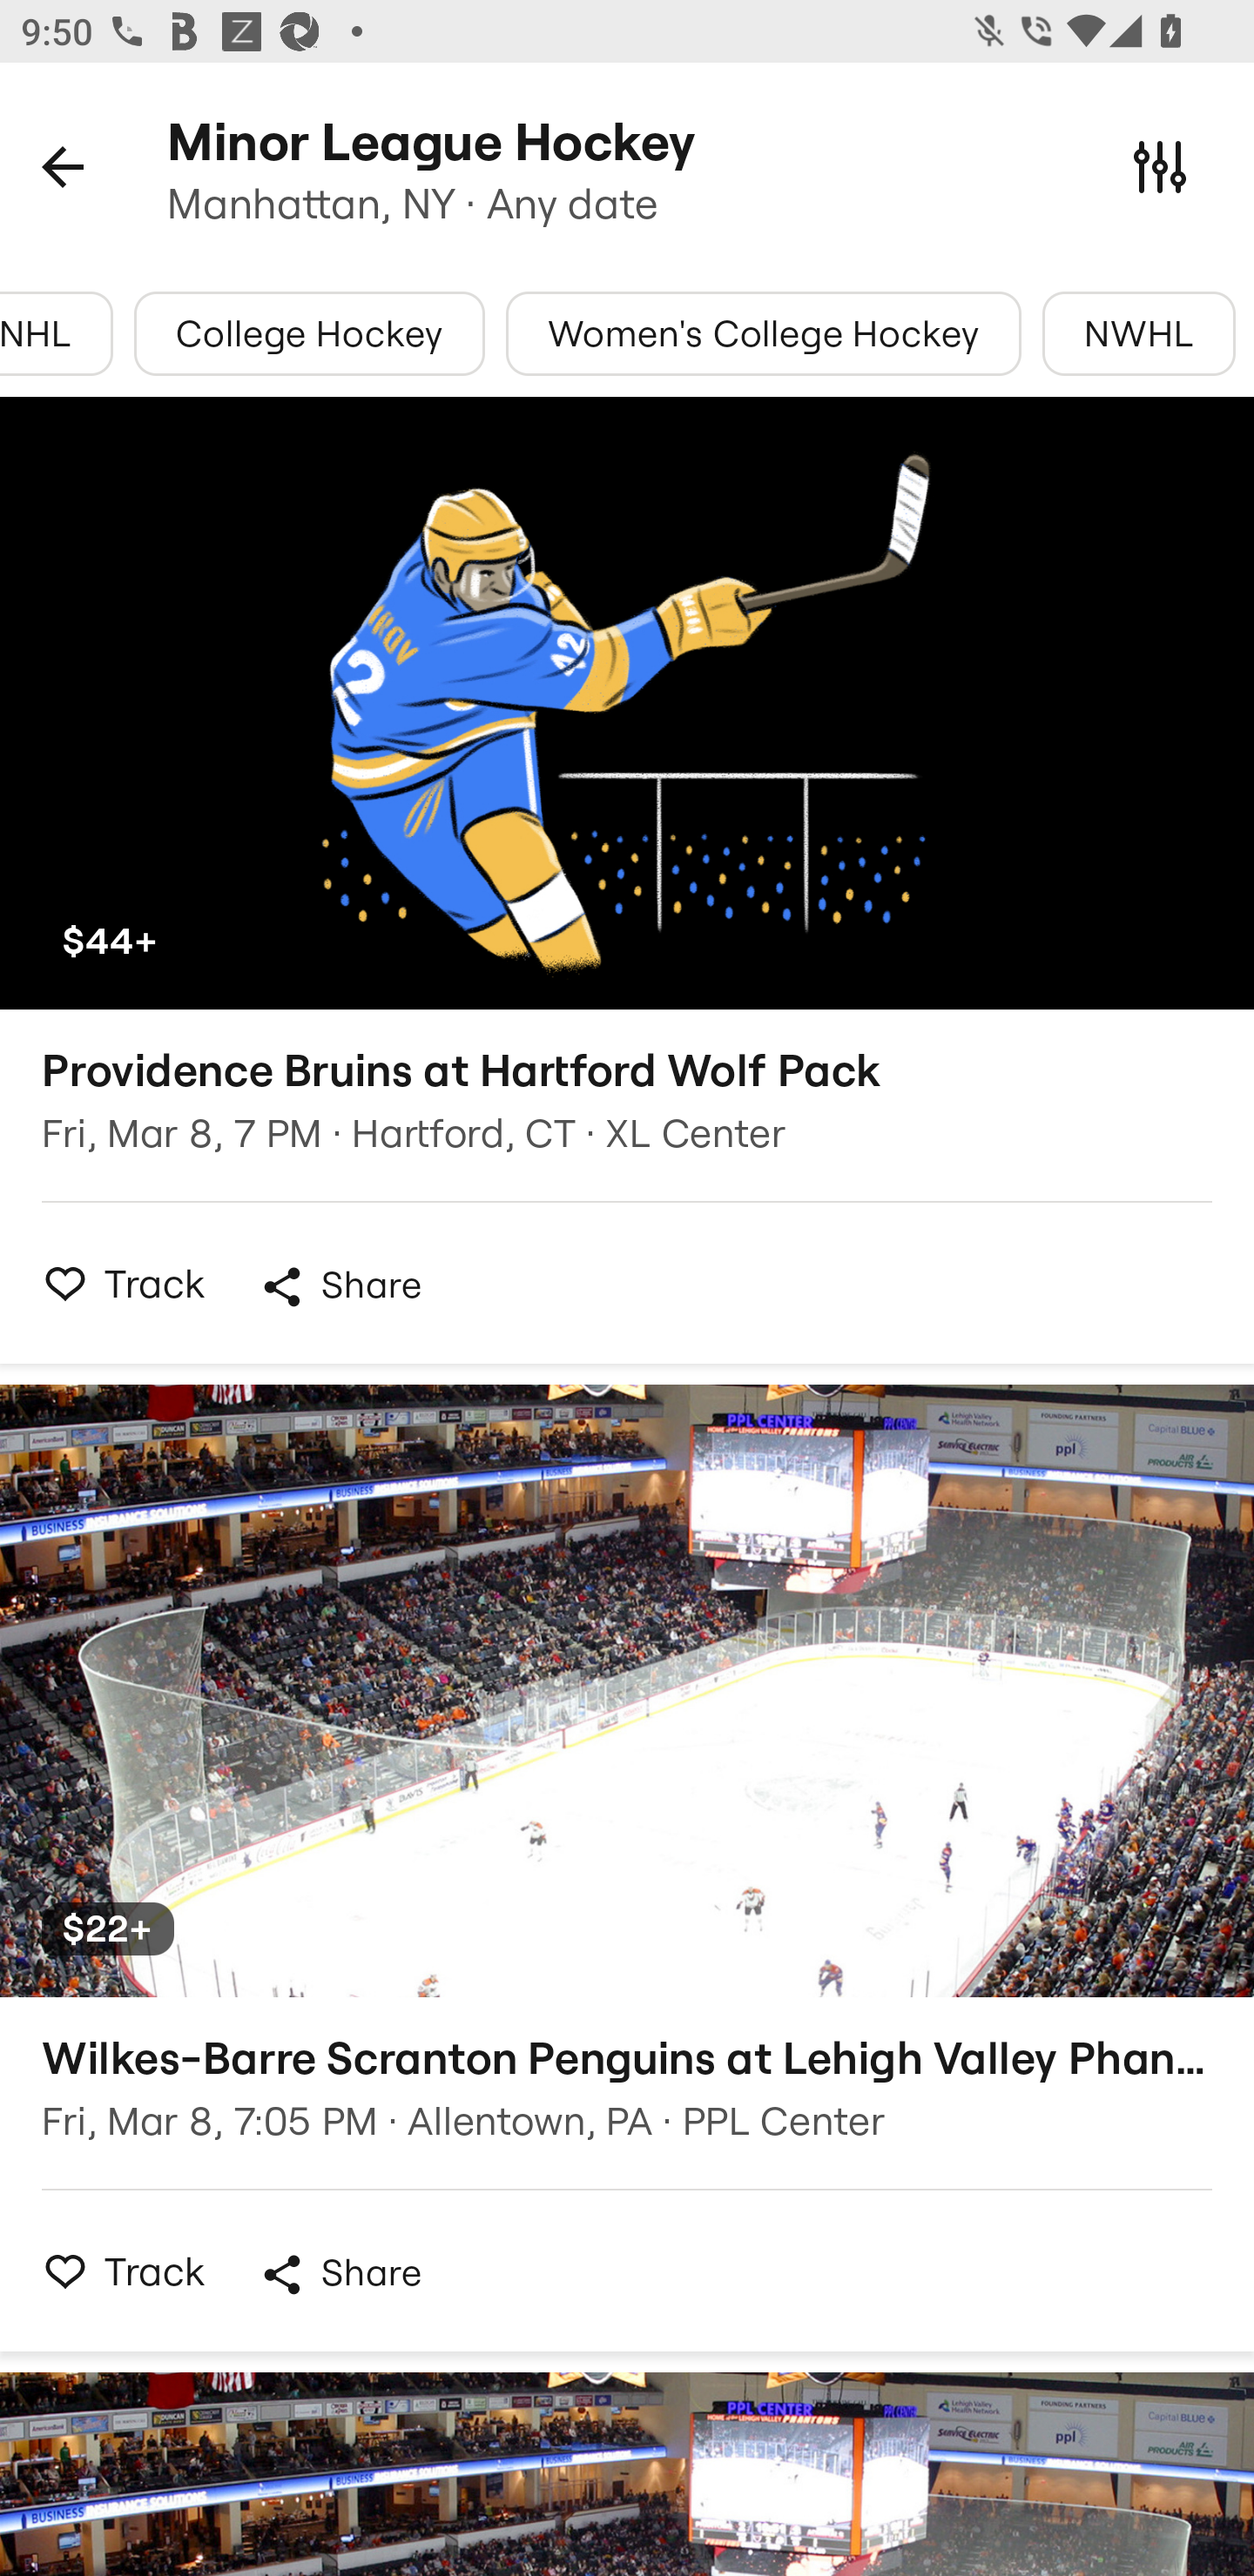 Image resolution: width=1254 pixels, height=2576 pixels. I want to click on Track, so click(116, 1283).